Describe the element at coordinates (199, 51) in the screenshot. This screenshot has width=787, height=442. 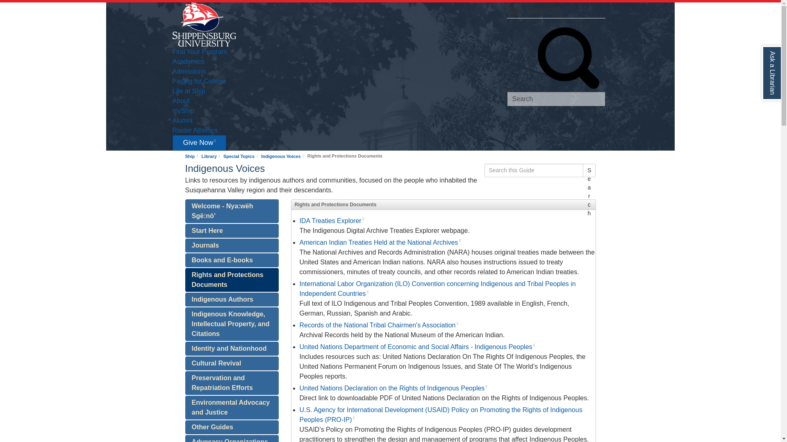
I see `Find Your Program` at that location.